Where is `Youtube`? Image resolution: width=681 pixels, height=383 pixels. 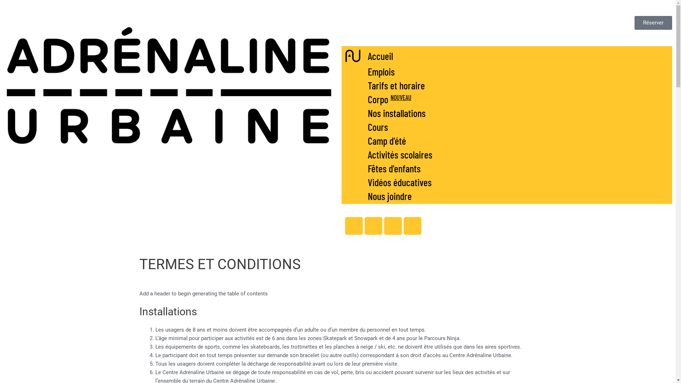 Youtube is located at coordinates (373, 226).